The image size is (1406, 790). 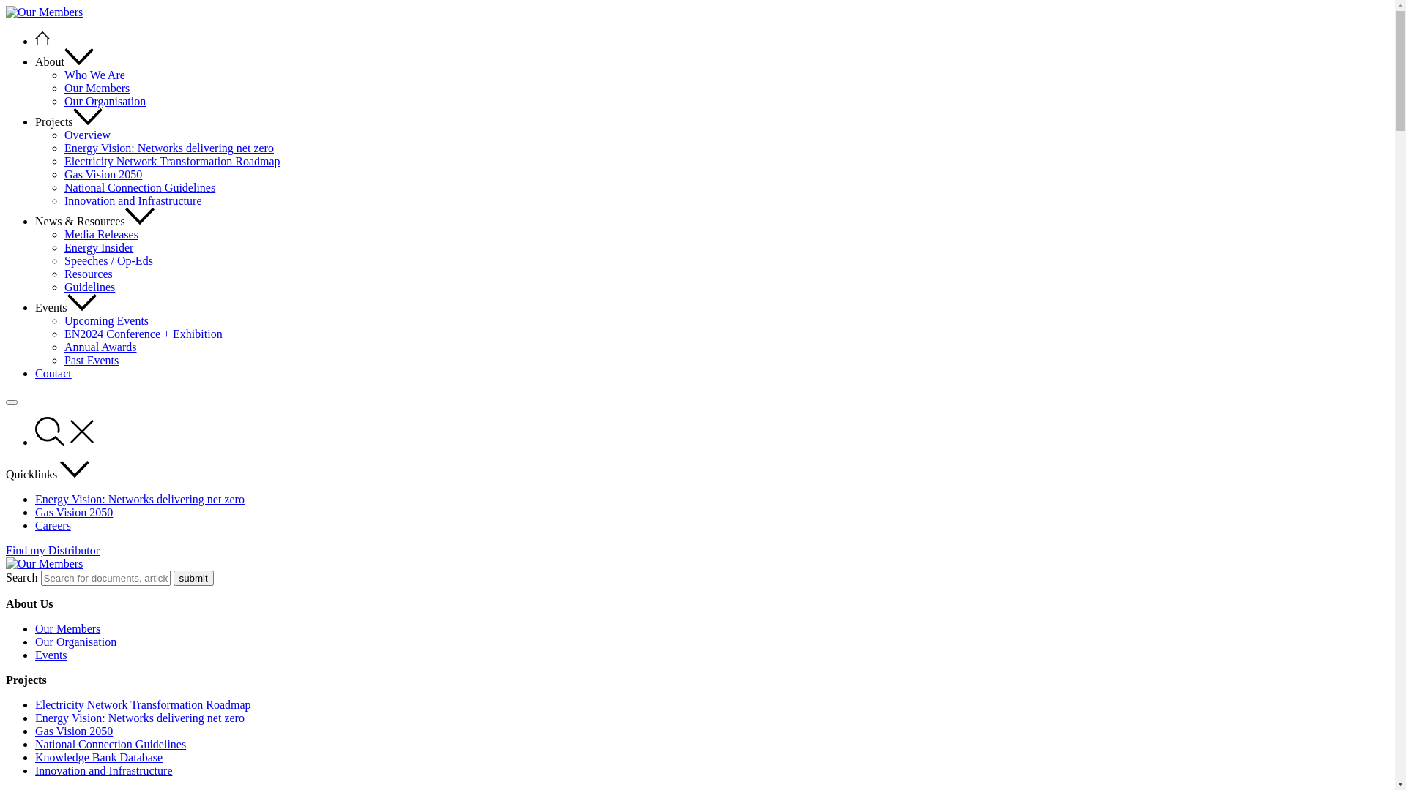 What do you see at coordinates (103, 174) in the screenshot?
I see `Gas Vision 2050` at bounding box center [103, 174].